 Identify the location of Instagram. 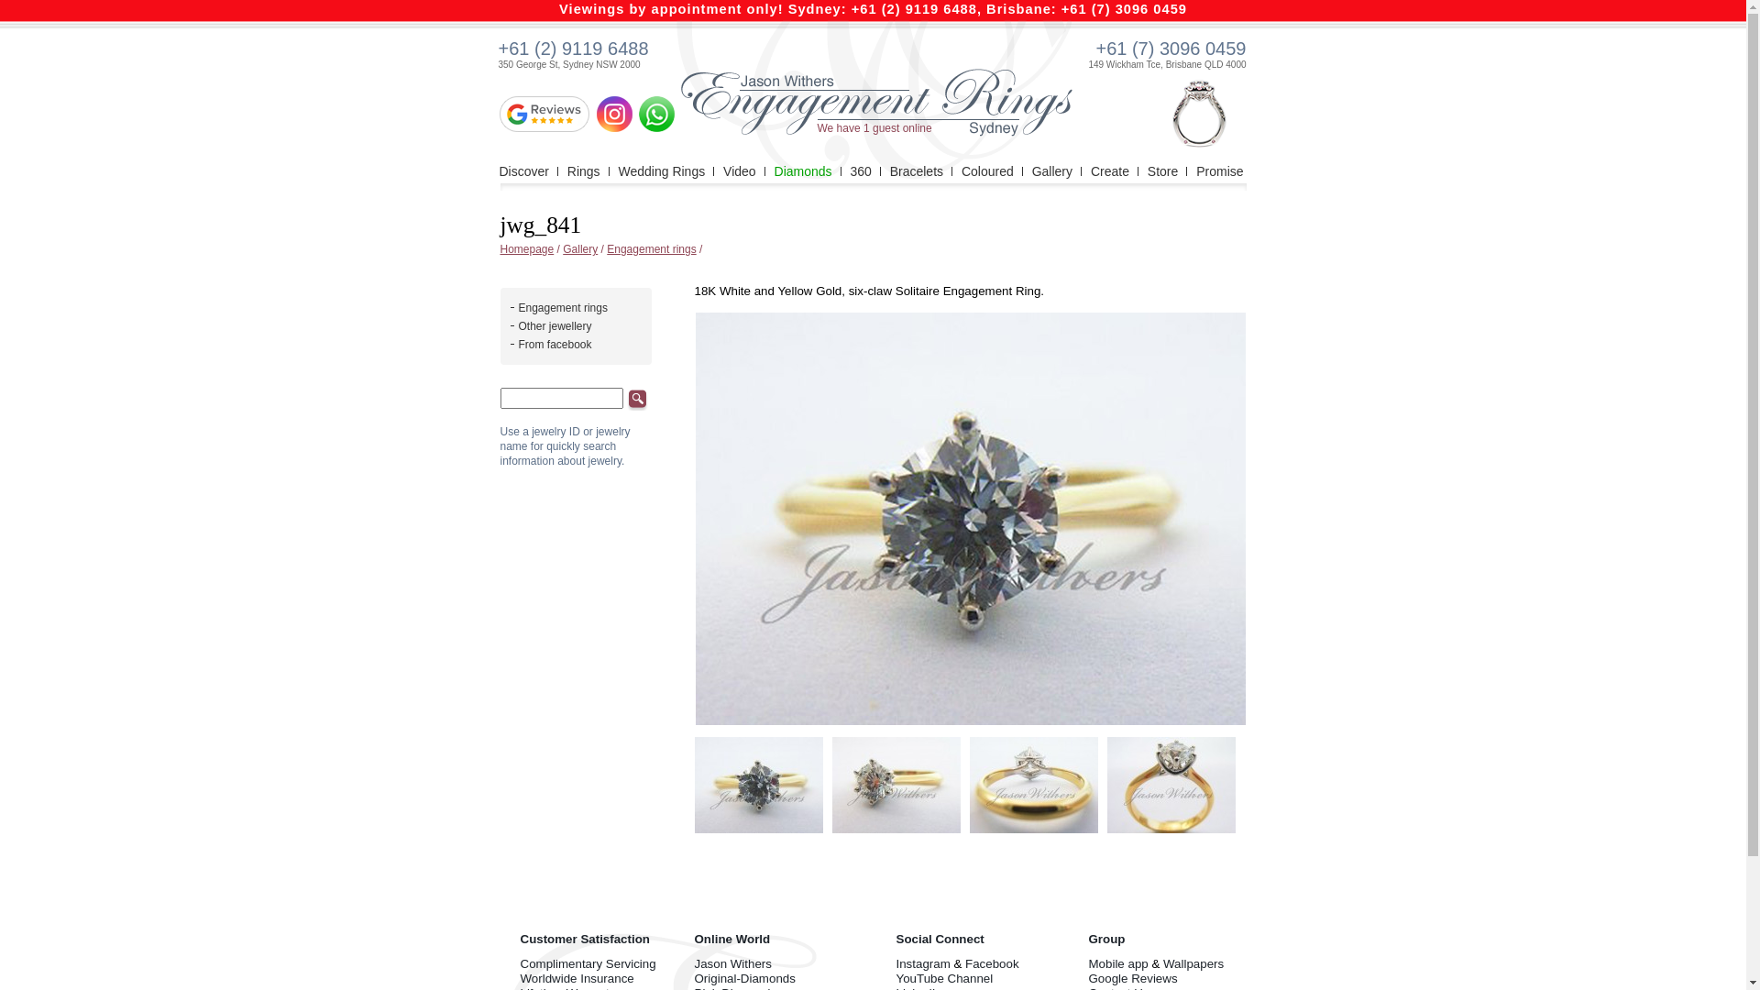
(924, 964).